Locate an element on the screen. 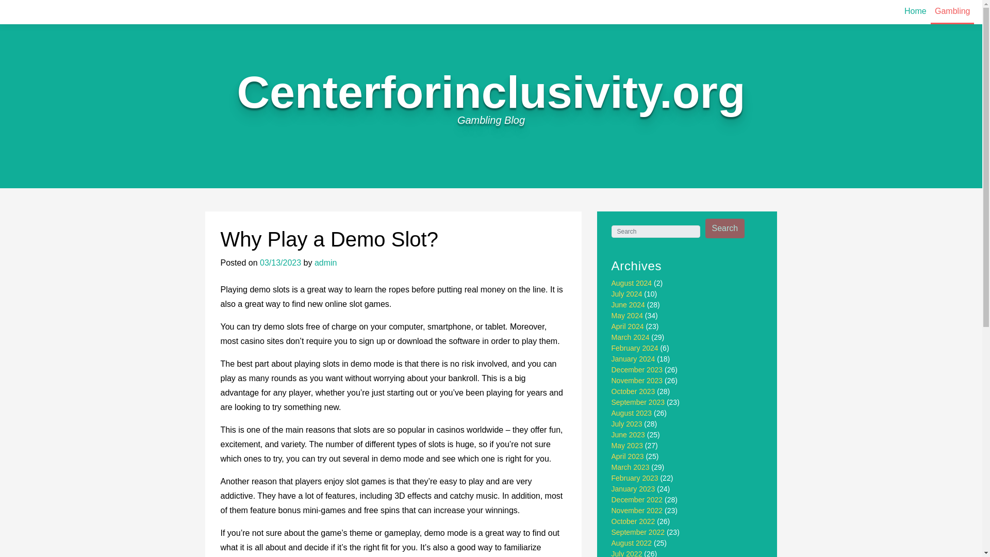 The image size is (990, 557). October 2022 is located at coordinates (633, 521).